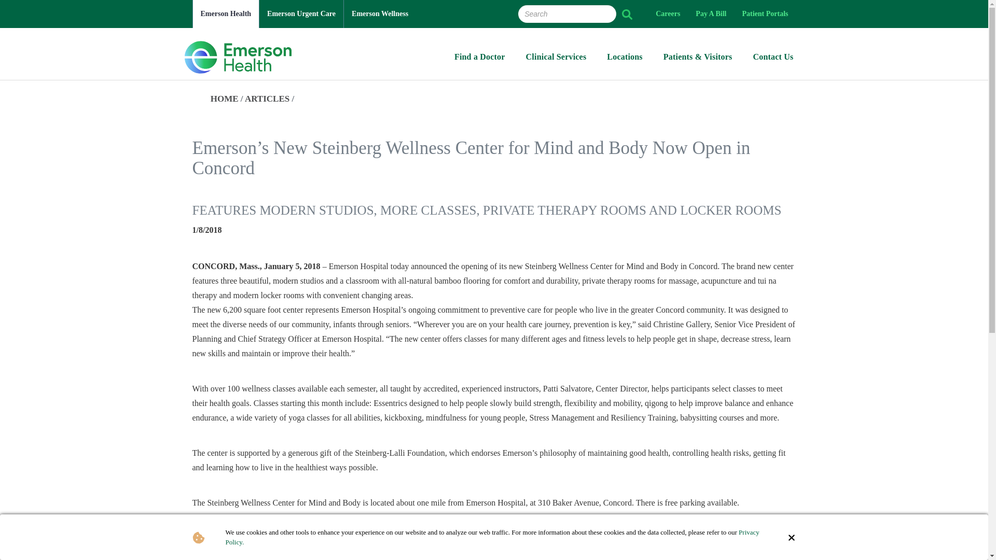  Describe the element at coordinates (480, 60) in the screenshot. I see `Find a Doctor` at that location.